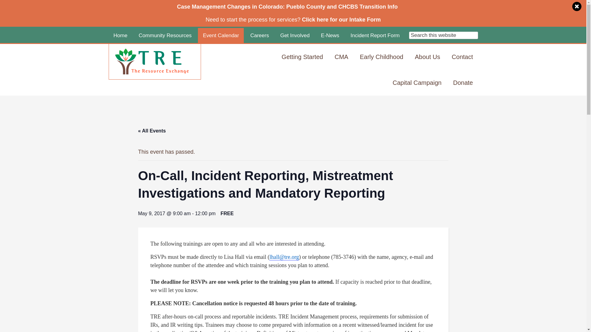 This screenshot has width=591, height=332. Describe the element at coordinates (120, 35) in the screenshot. I see `Home` at that location.